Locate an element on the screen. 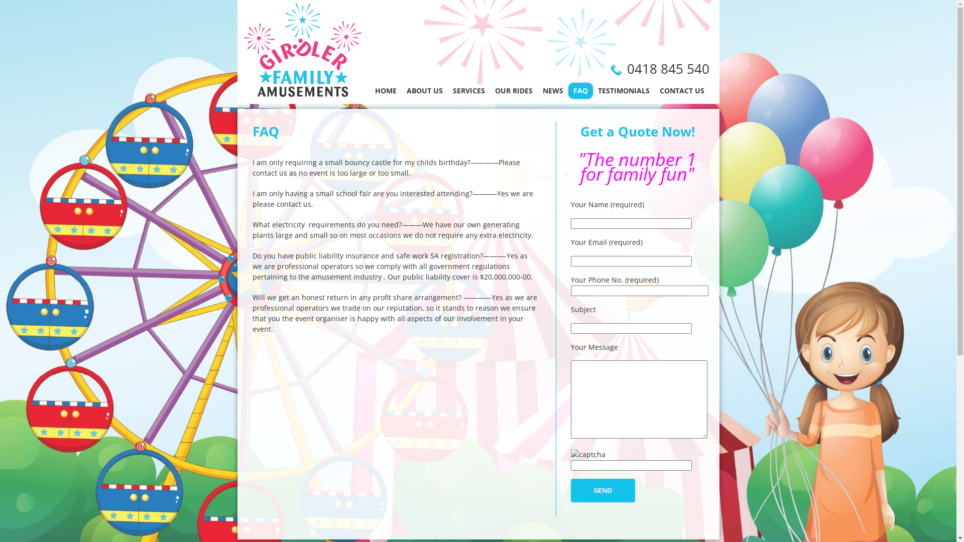 The image size is (964, 542). 0418 845 540 is located at coordinates (668, 69).